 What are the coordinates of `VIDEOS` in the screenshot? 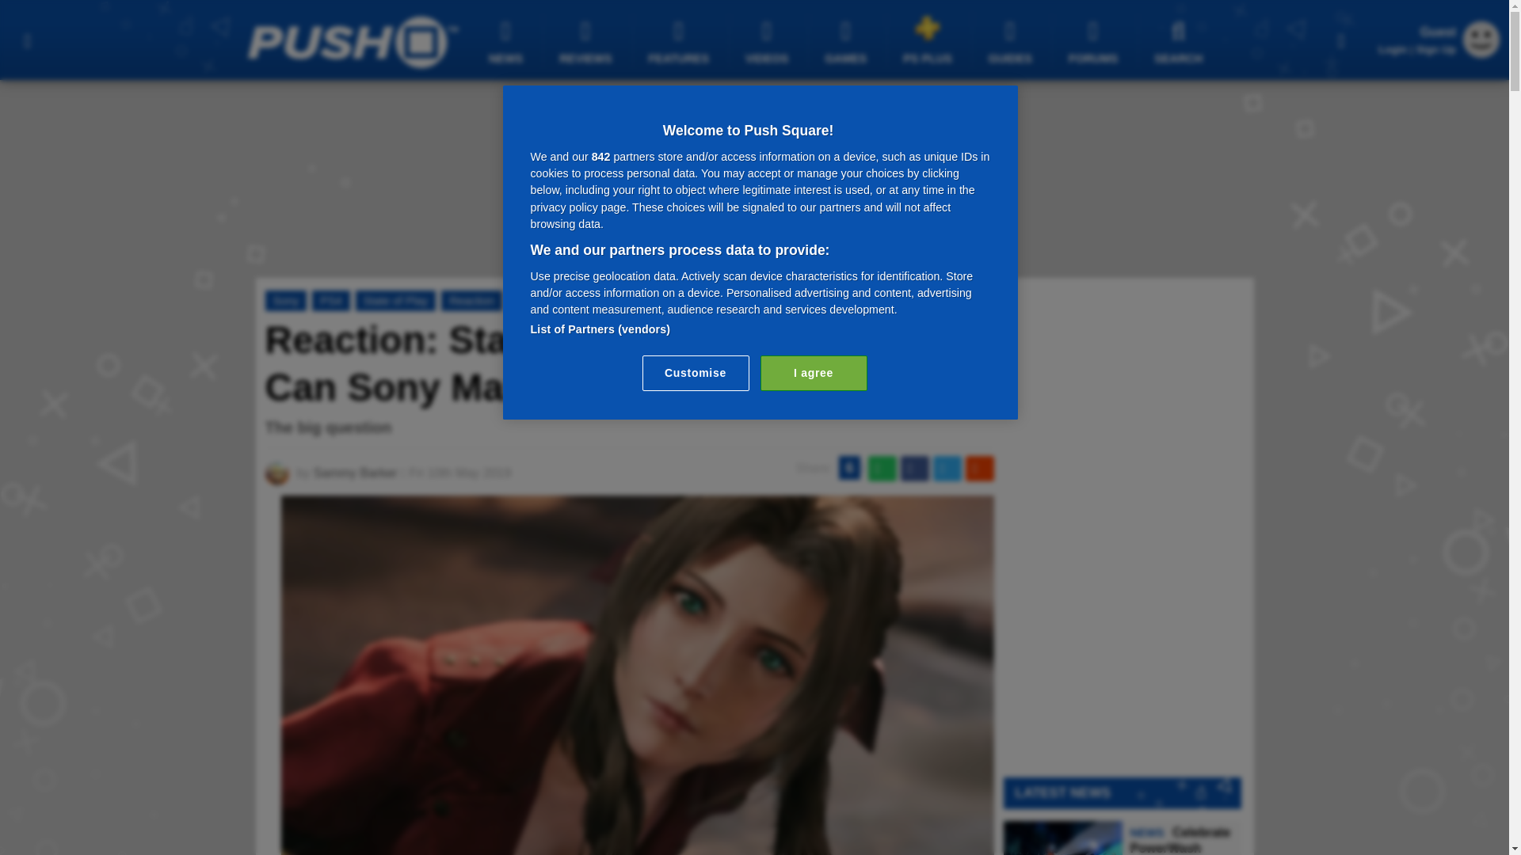 It's located at (769, 41).